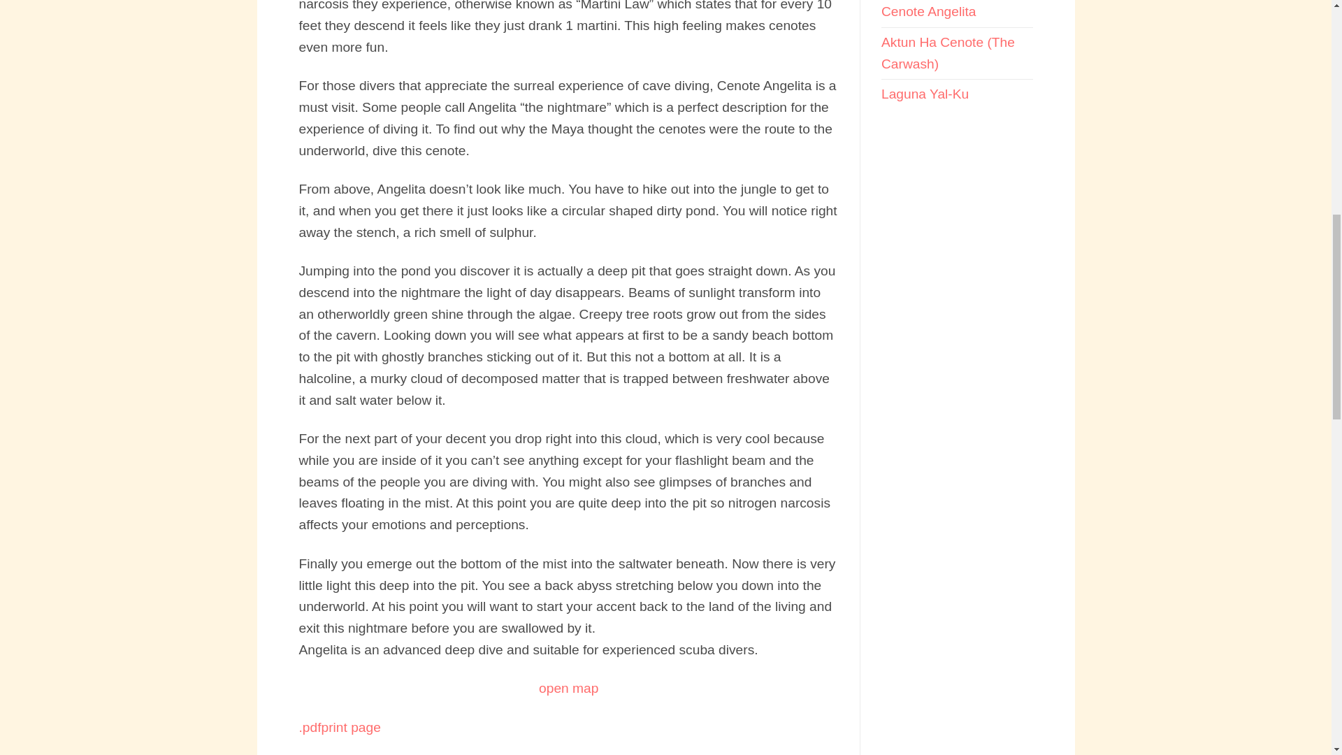 The image size is (1342, 755). What do you see at coordinates (569, 688) in the screenshot?
I see `open map` at bounding box center [569, 688].